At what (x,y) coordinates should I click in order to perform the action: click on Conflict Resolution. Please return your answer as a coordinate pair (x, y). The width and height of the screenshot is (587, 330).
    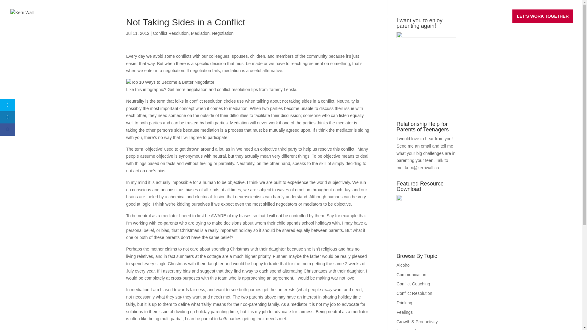
    Looking at the image, I should click on (414, 293).